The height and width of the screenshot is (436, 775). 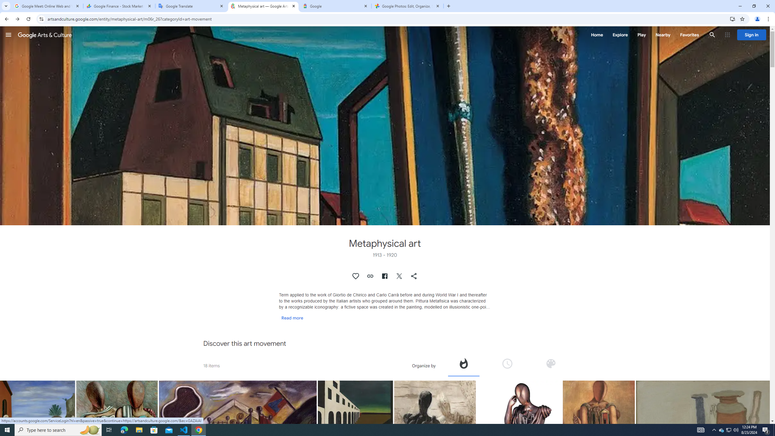 I want to click on Back, so click(x=6, y=19).